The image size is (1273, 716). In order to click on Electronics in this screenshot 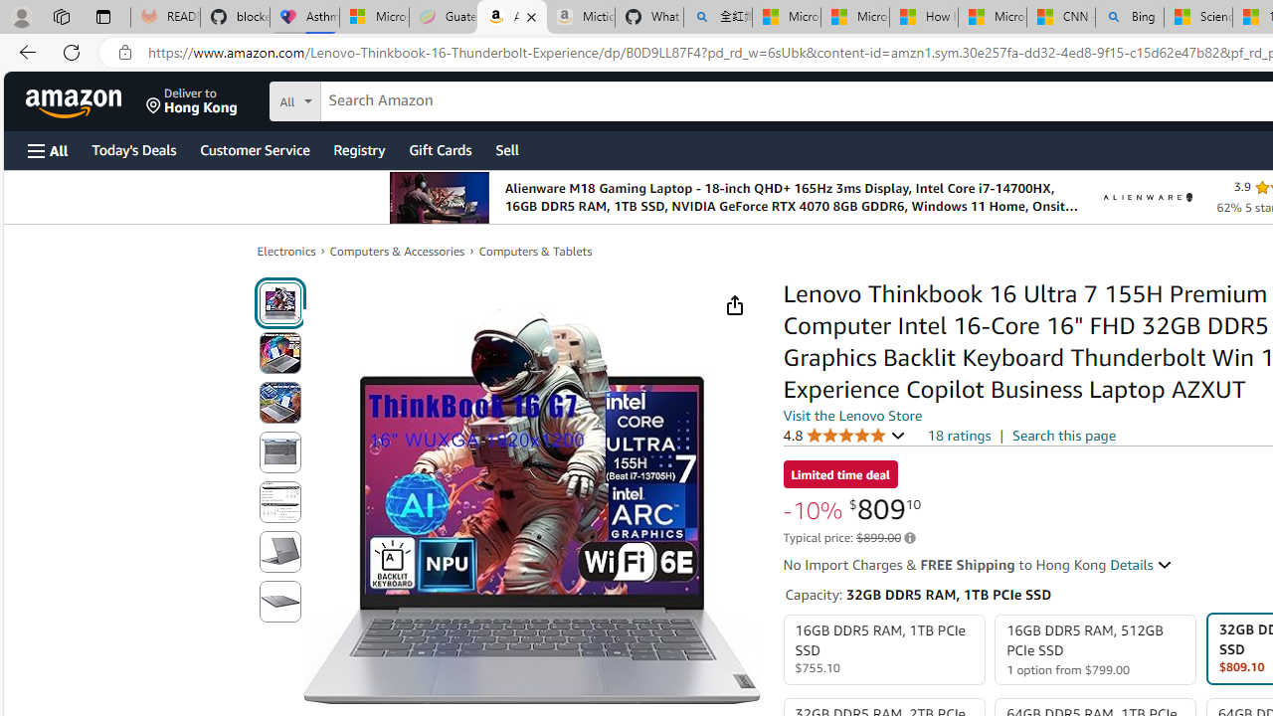, I will do `click(286, 251)`.